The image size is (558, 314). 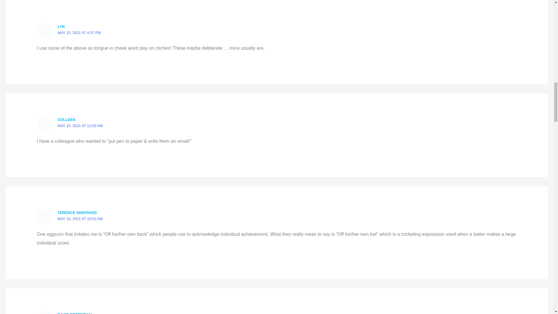 I want to click on MAY 16, 2021 AT 10:53 AM, so click(x=80, y=219).